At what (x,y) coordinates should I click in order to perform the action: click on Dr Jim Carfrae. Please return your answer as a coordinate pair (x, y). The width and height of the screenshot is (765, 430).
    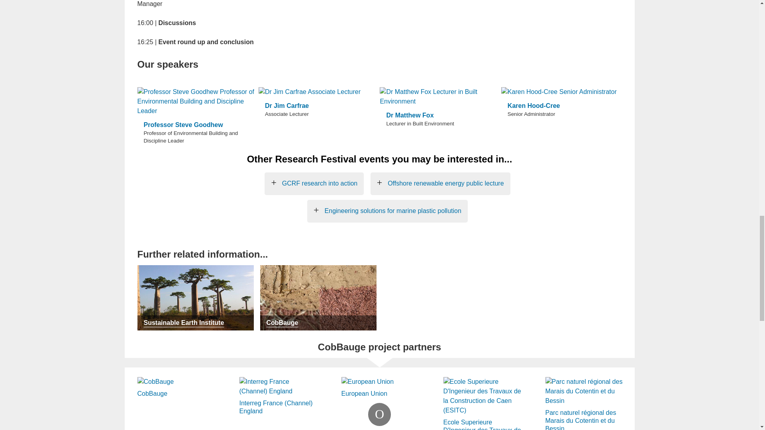
    Looking at the image, I should click on (319, 92).